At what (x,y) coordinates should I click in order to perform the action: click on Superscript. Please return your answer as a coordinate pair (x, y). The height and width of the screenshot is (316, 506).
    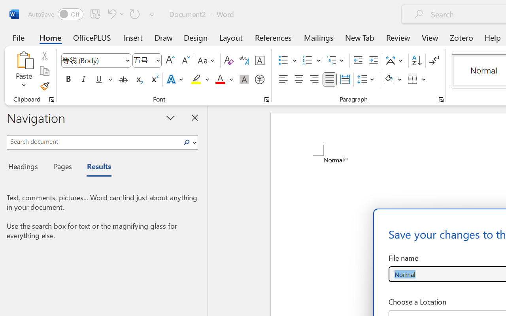
    Looking at the image, I should click on (154, 79).